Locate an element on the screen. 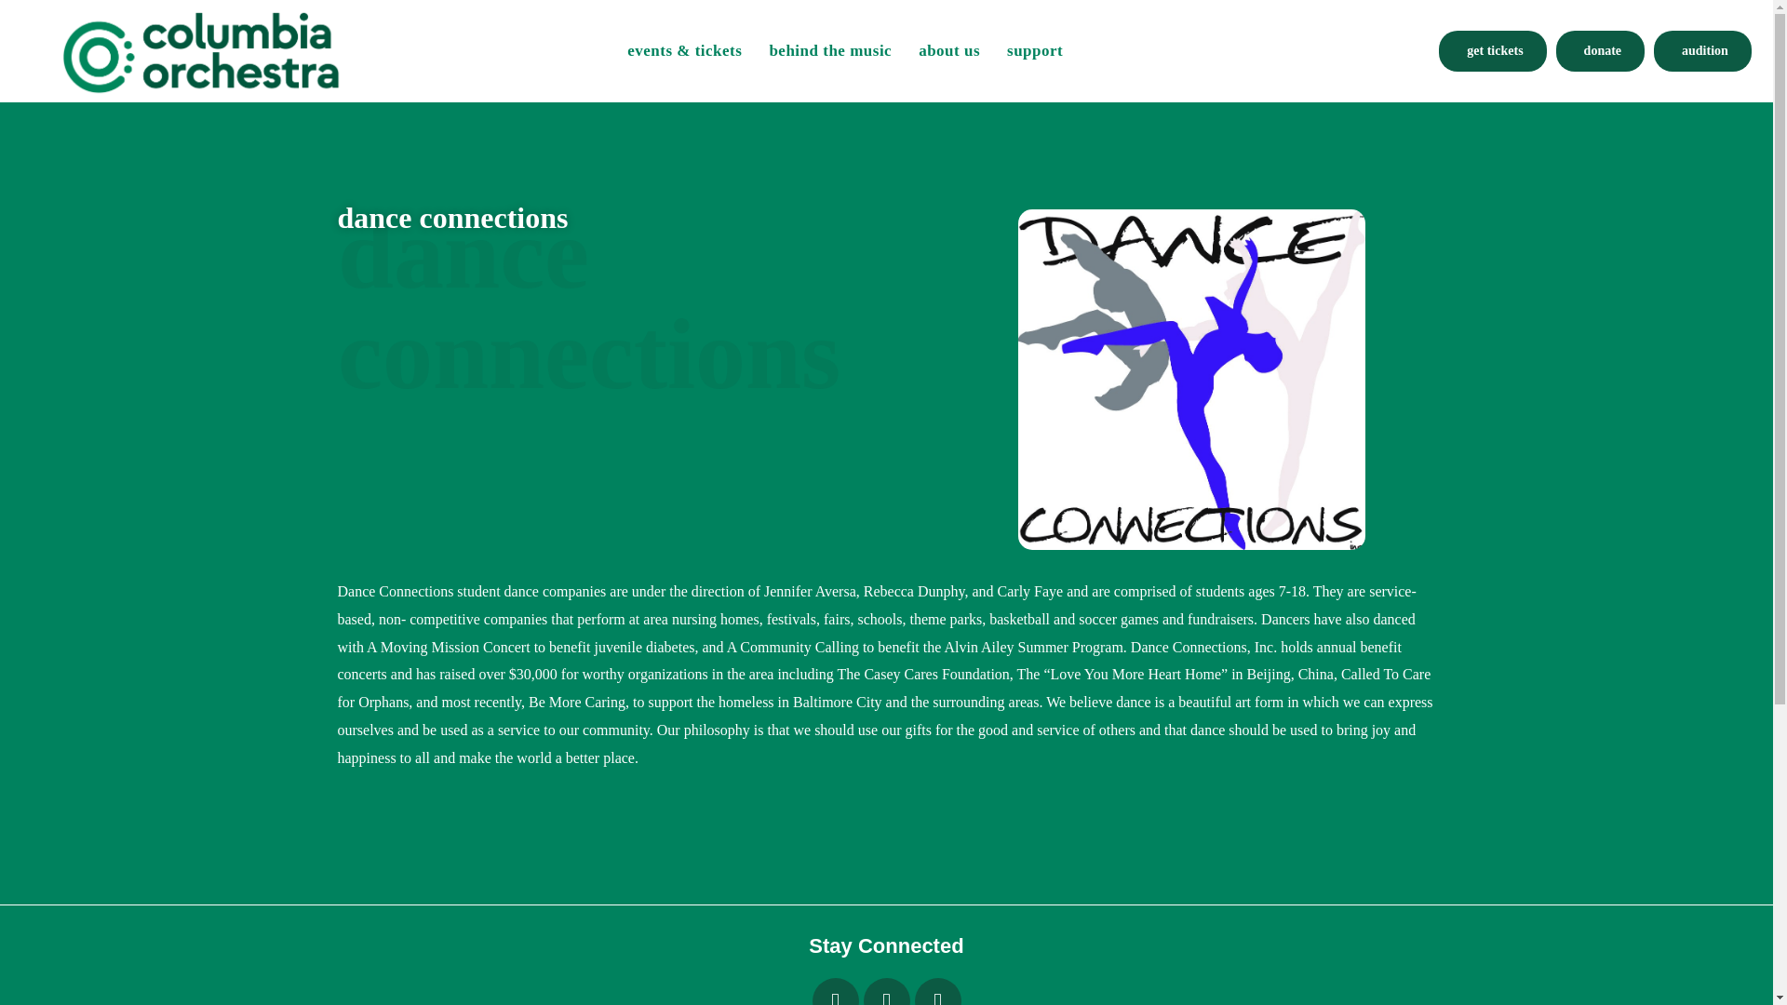  support is located at coordinates (1035, 50).